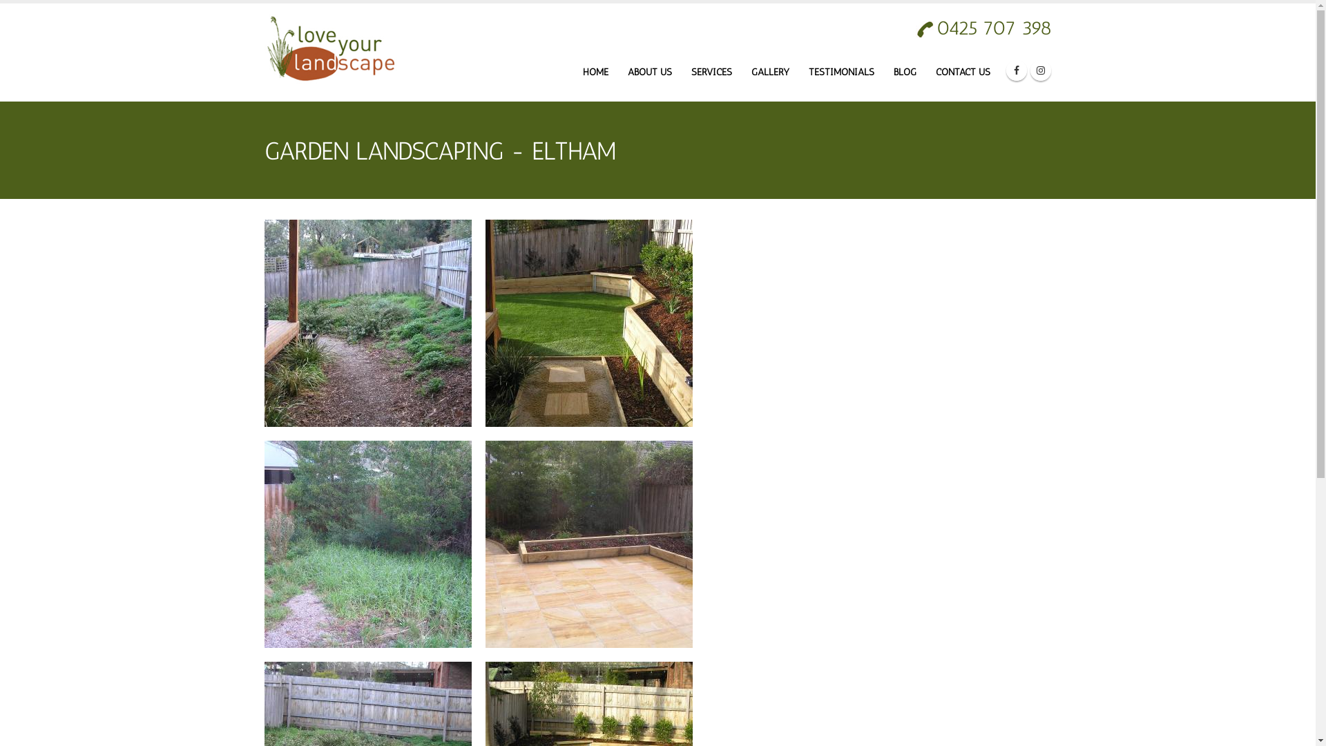 This screenshot has height=746, width=1326. What do you see at coordinates (1041, 70) in the screenshot?
I see `Instagram` at bounding box center [1041, 70].